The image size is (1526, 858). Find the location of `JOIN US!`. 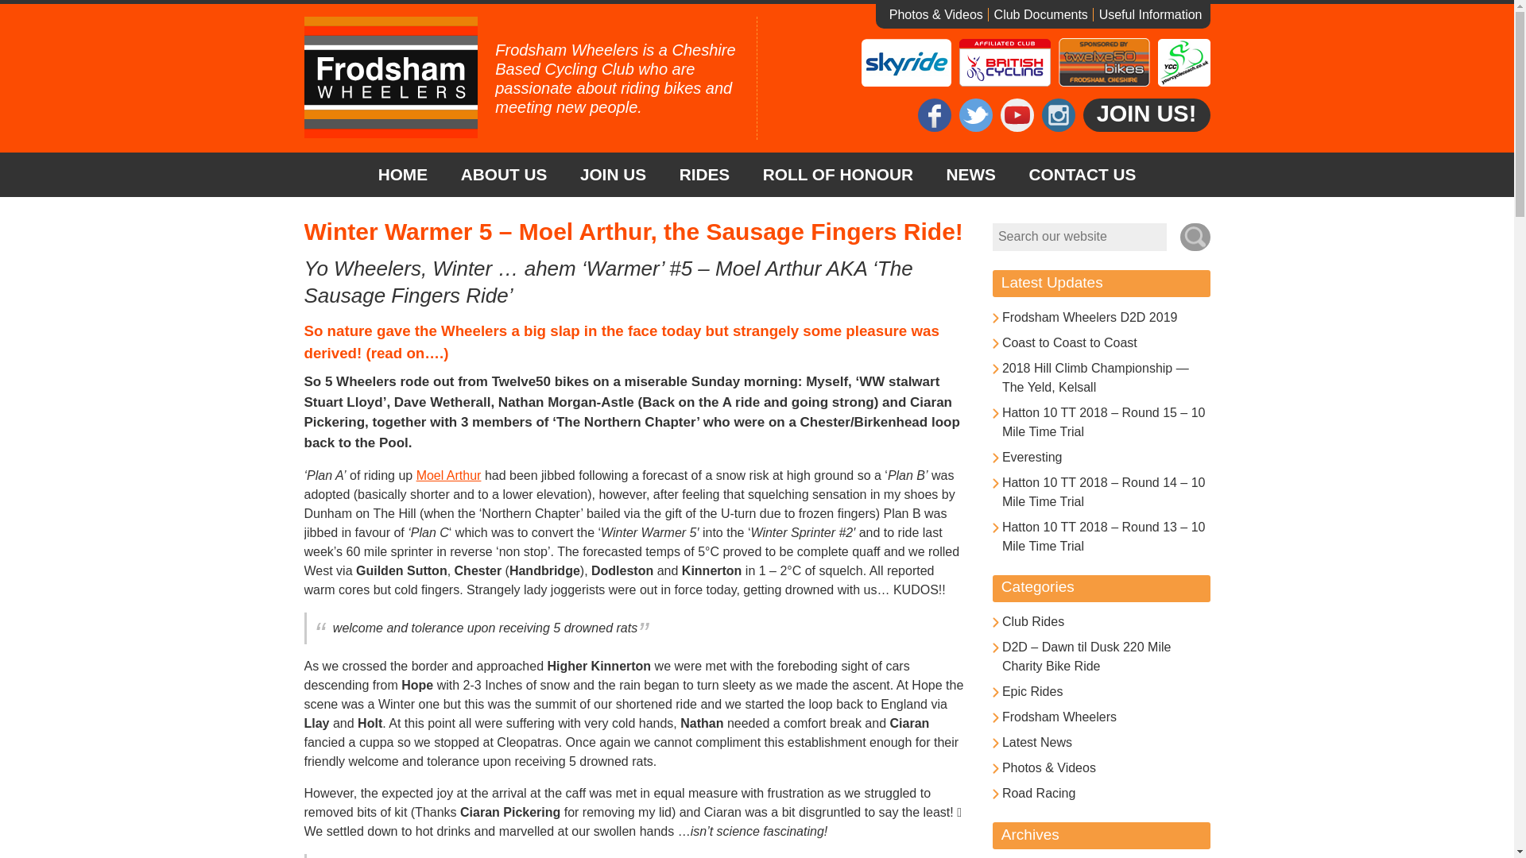

JOIN US! is located at coordinates (1146, 115).